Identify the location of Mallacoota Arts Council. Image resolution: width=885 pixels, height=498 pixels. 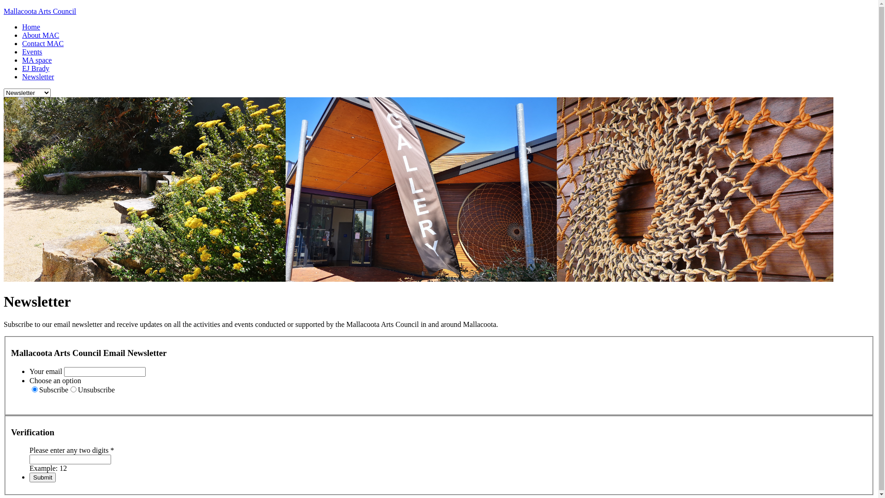
(40, 11).